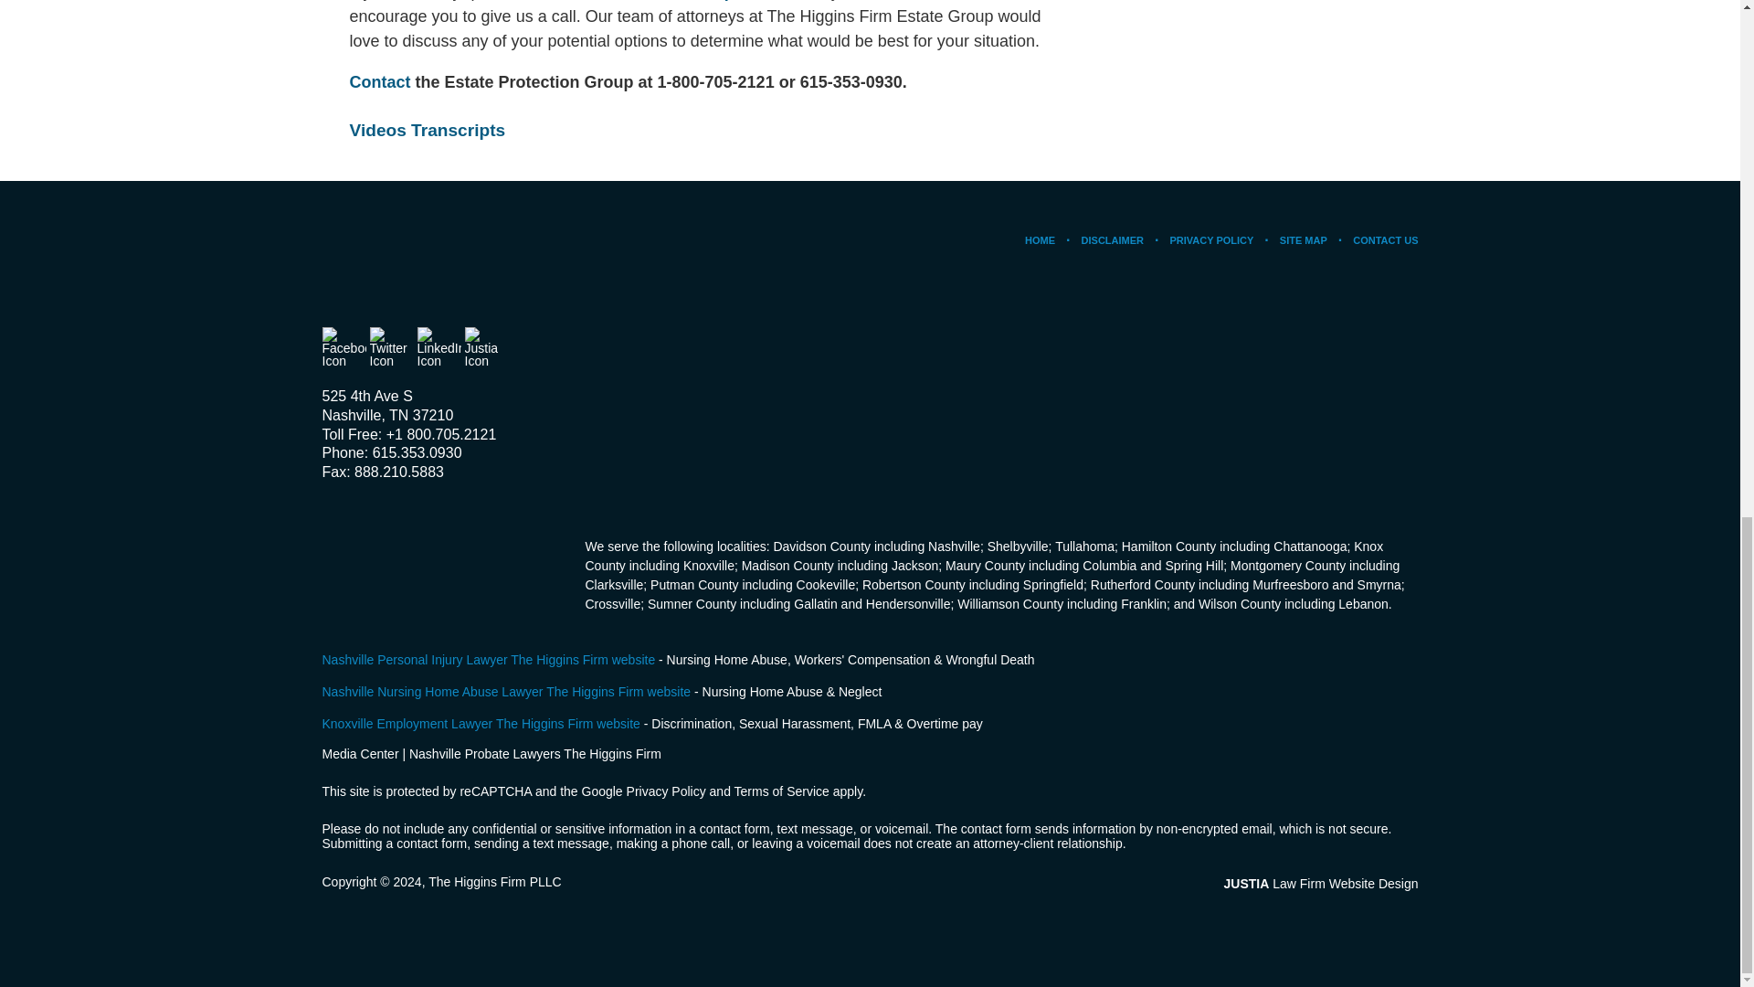 The image size is (1754, 987). I want to click on probate, so click(754, 0).